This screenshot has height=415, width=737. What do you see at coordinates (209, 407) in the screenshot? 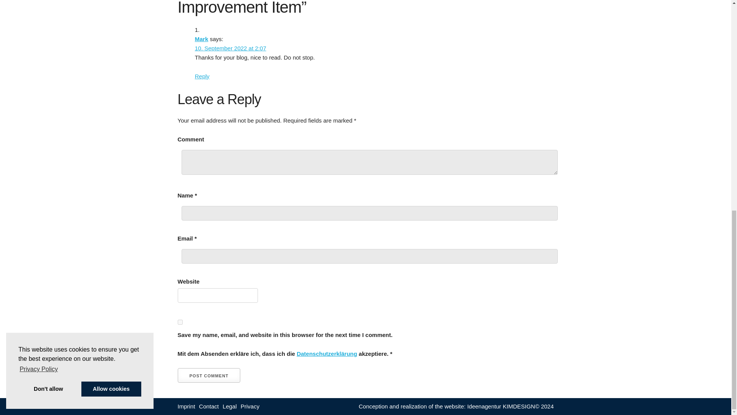
I see `Contact` at bounding box center [209, 407].